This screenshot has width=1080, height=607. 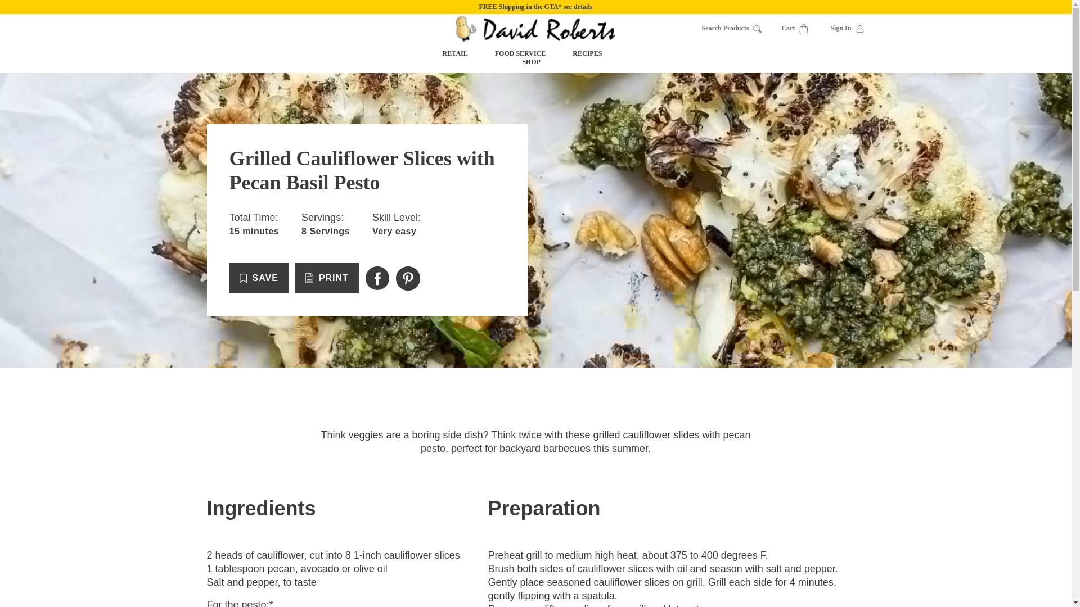 What do you see at coordinates (732, 28) in the screenshot?
I see `Search Products` at bounding box center [732, 28].